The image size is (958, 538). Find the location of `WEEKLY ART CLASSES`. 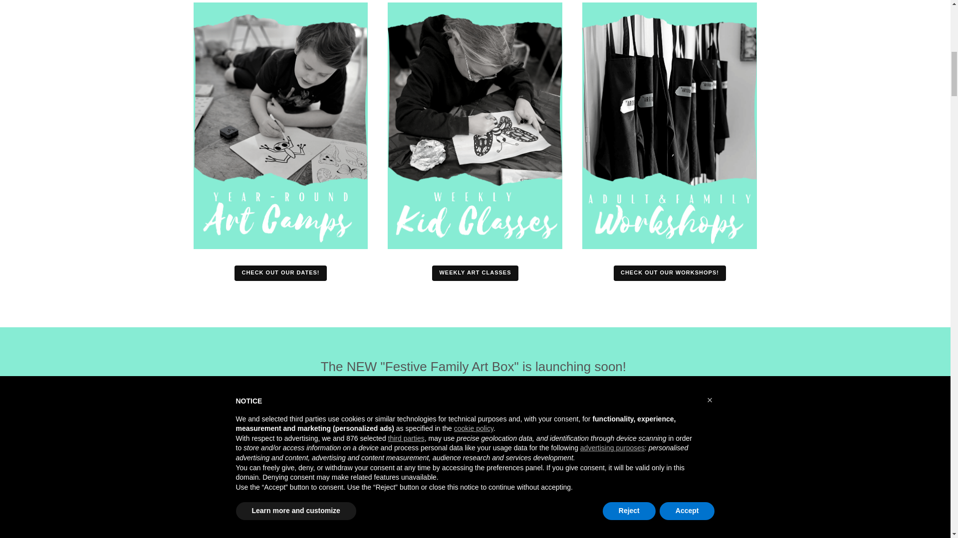

WEEKLY ART CLASSES is located at coordinates (475, 273).